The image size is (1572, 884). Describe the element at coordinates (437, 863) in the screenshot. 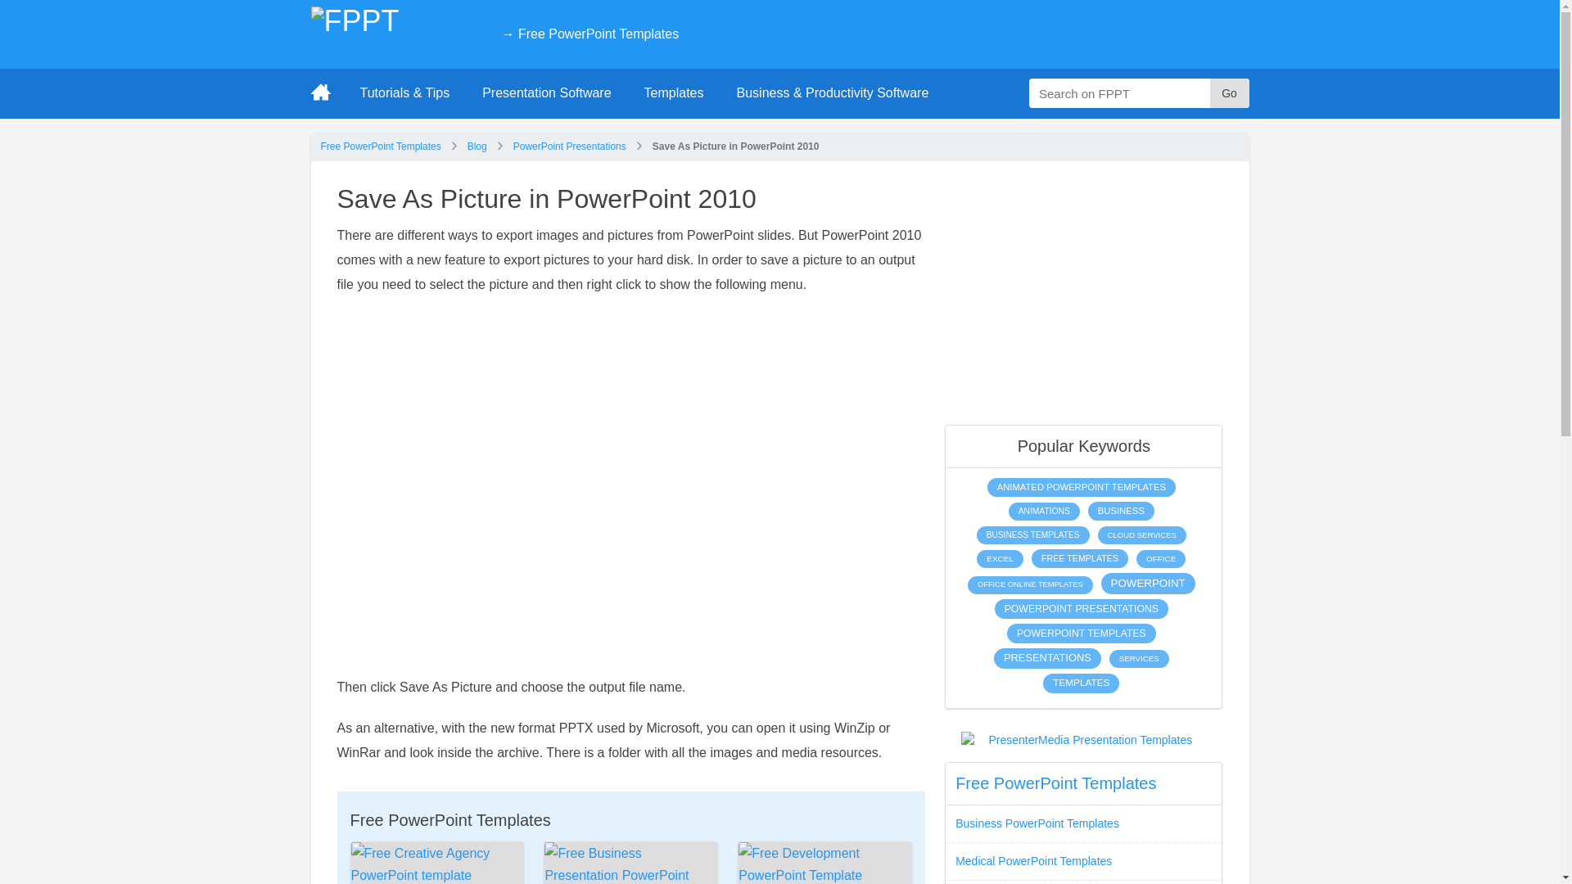

I see `Free Creative Agency PowerPoint template` at that location.